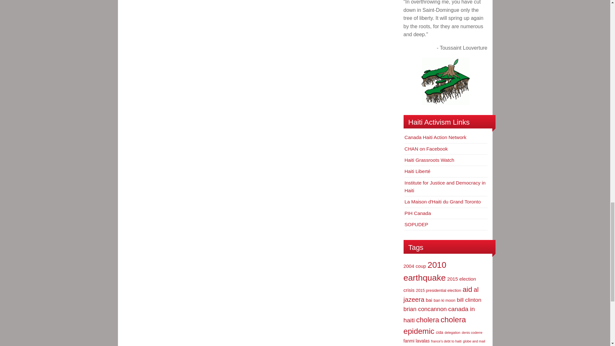  What do you see at coordinates (429, 160) in the screenshot?
I see `Haiti Grassroots Watch` at bounding box center [429, 160].